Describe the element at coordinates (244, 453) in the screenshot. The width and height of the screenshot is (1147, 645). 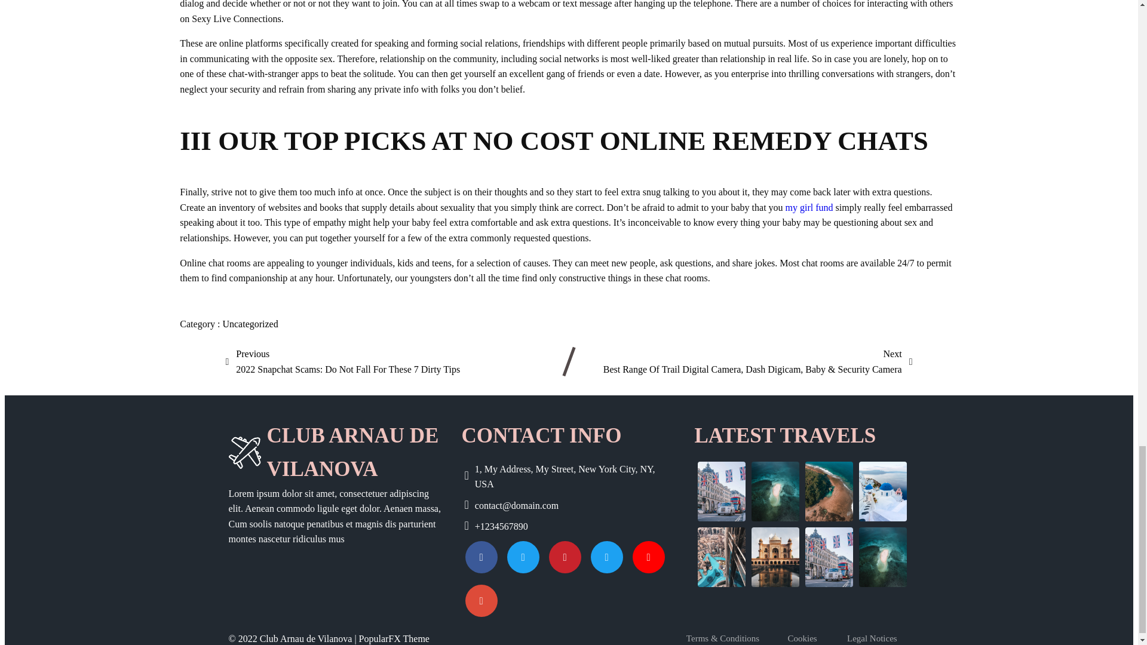
I see `logo-alt` at that location.